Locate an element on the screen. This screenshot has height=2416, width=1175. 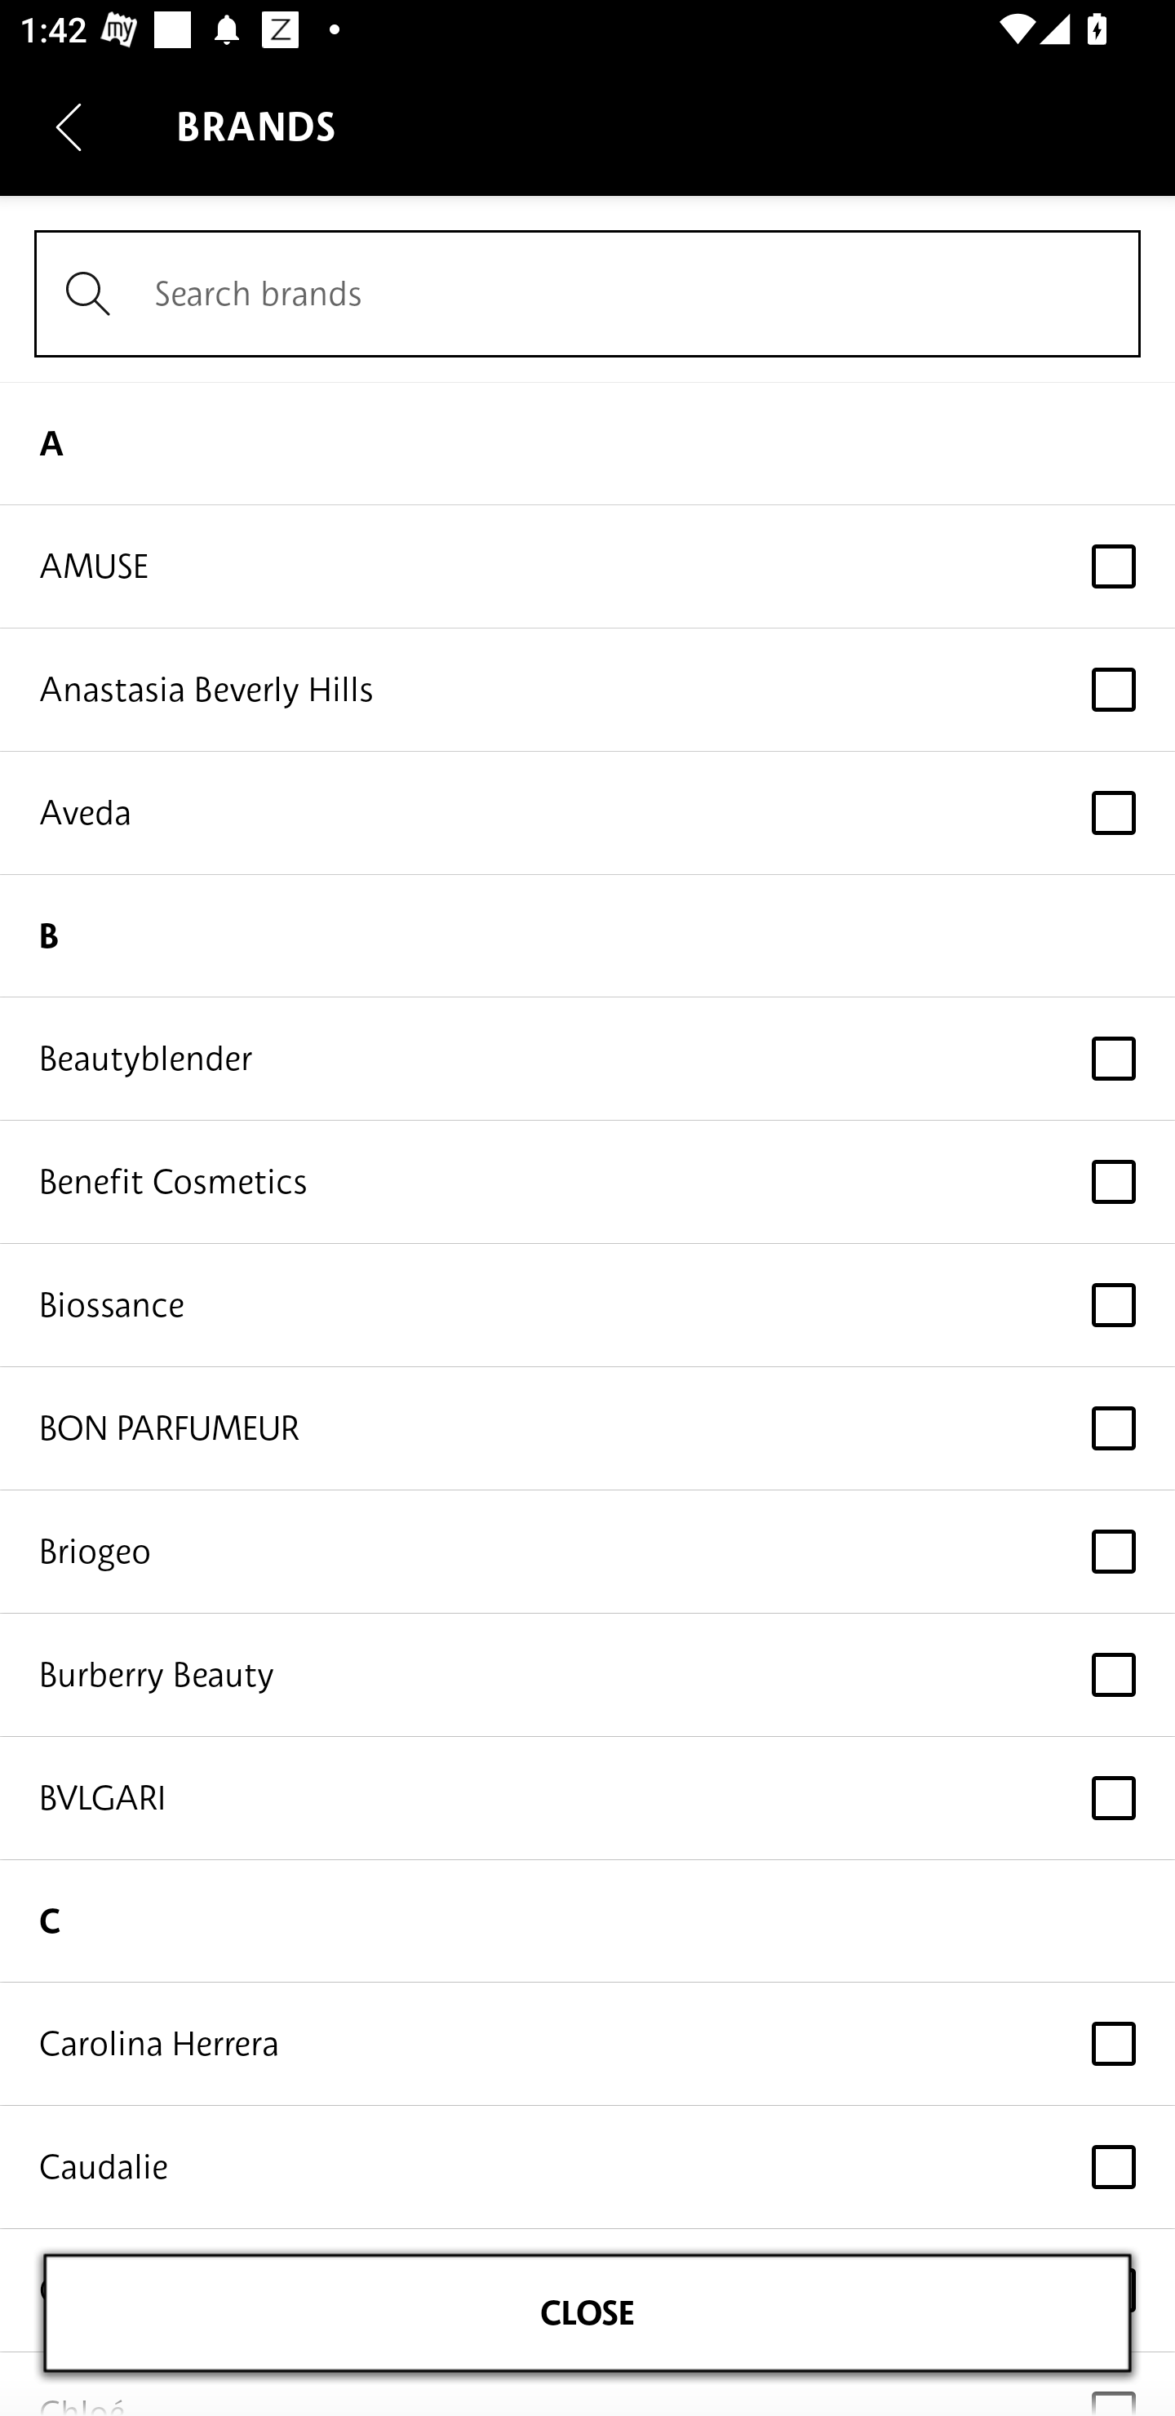
BON PARFUMEUR is located at coordinates (587, 1428).